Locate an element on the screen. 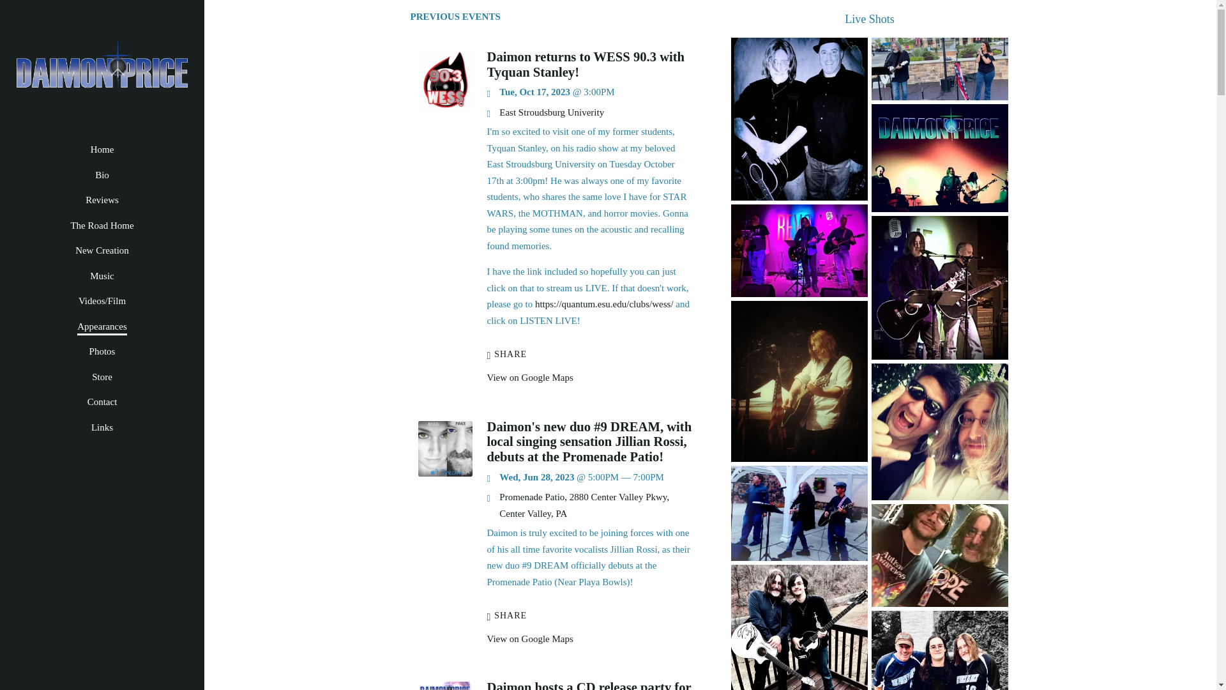 Image resolution: width=1226 pixels, height=690 pixels. View on Google Maps is located at coordinates (529, 639).